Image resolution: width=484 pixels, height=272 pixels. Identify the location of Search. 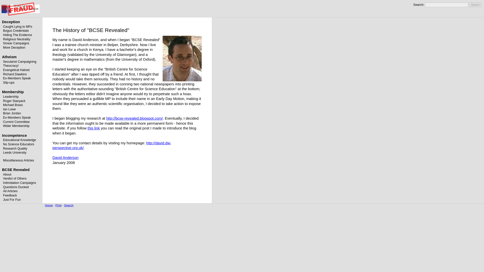
(475, 5).